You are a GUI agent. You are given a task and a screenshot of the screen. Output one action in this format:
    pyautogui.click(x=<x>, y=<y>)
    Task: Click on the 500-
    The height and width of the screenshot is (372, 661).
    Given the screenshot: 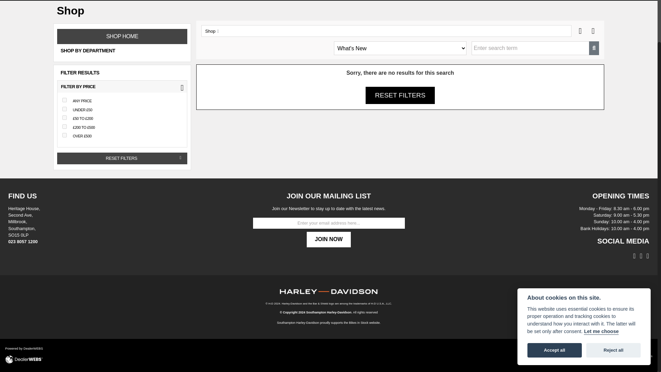 What is the action you would take?
    pyautogui.click(x=64, y=135)
    